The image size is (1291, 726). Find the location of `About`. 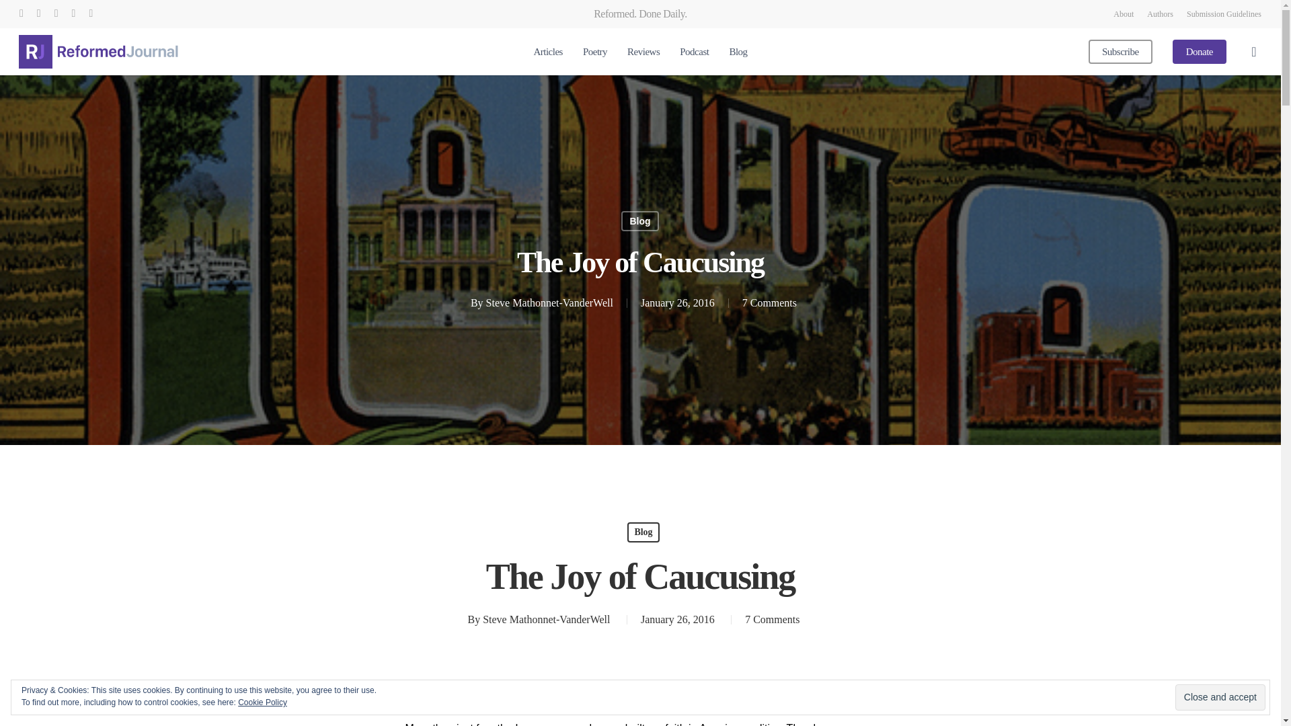

About is located at coordinates (1123, 13).